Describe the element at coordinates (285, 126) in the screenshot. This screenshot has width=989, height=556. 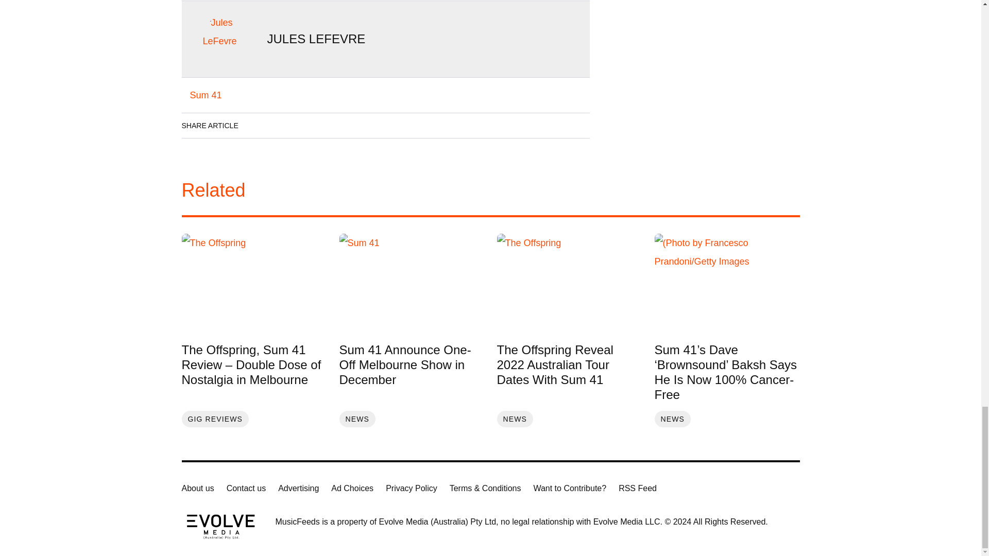
I see `LinkedIn` at that location.